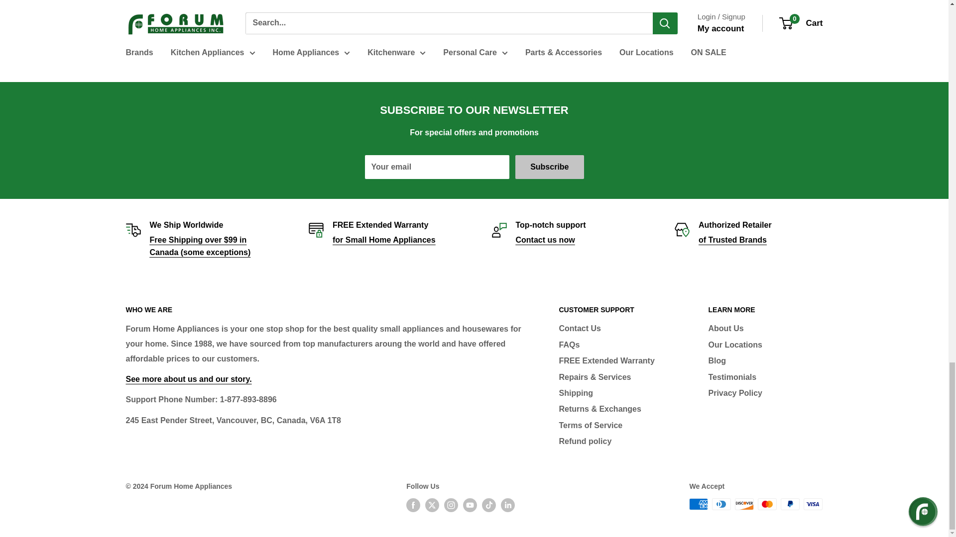 Image resolution: width=956 pixels, height=537 pixels. Describe the element at coordinates (188, 379) in the screenshot. I see `About Us` at that location.